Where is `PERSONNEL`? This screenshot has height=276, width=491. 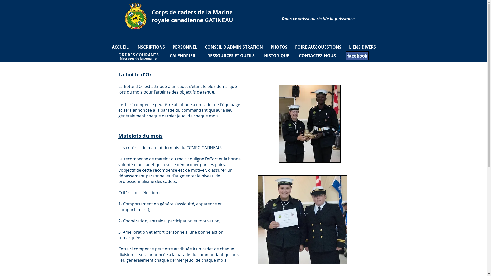 PERSONNEL is located at coordinates (185, 47).